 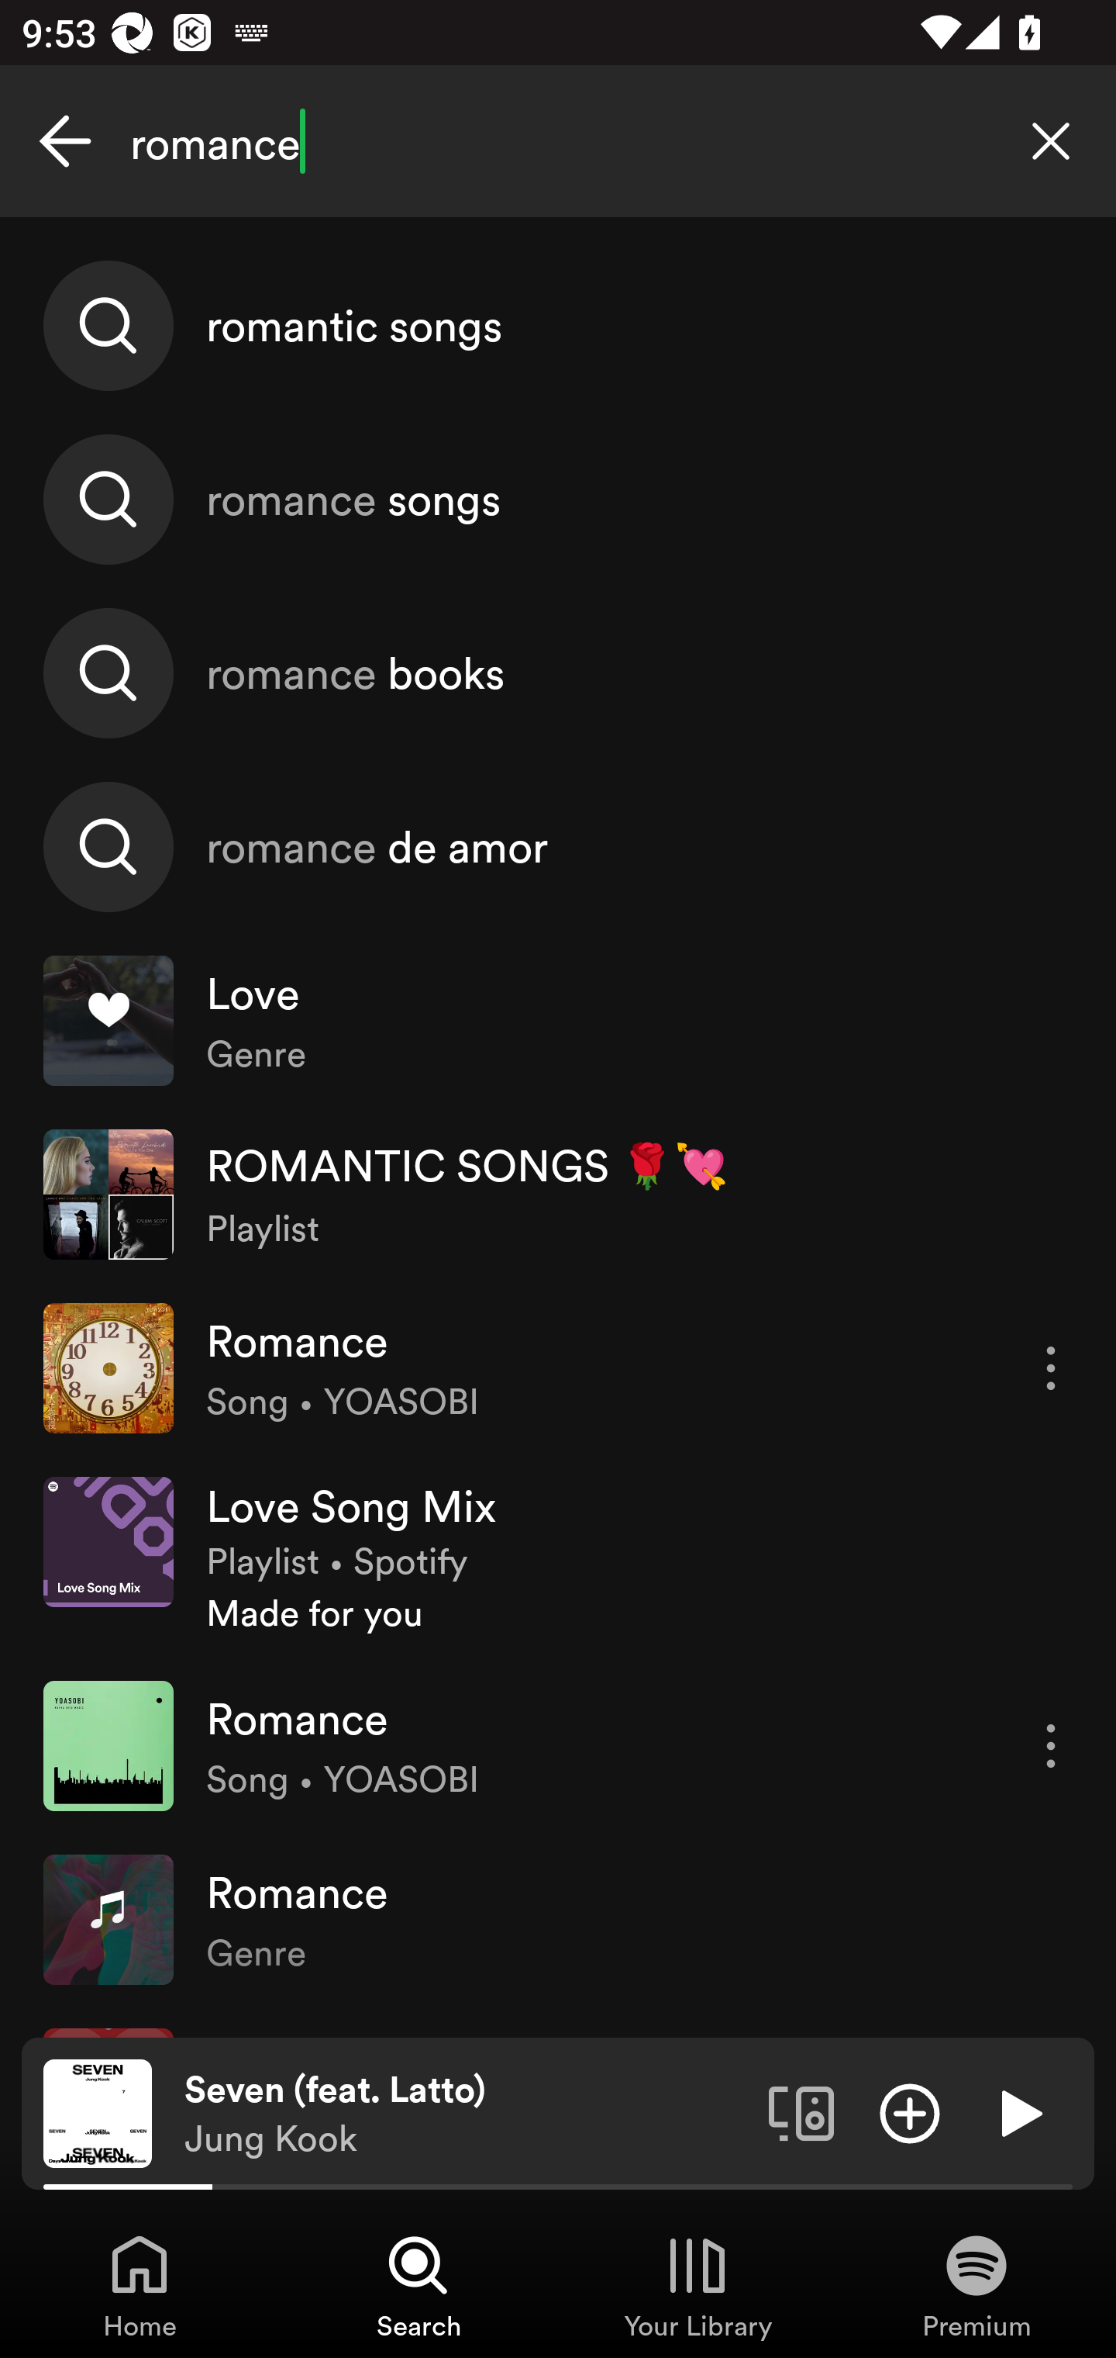 What do you see at coordinates (1051, 1745) in the screenshot?
I see `More options for song Romance` at bounding box center [1051, 1745].